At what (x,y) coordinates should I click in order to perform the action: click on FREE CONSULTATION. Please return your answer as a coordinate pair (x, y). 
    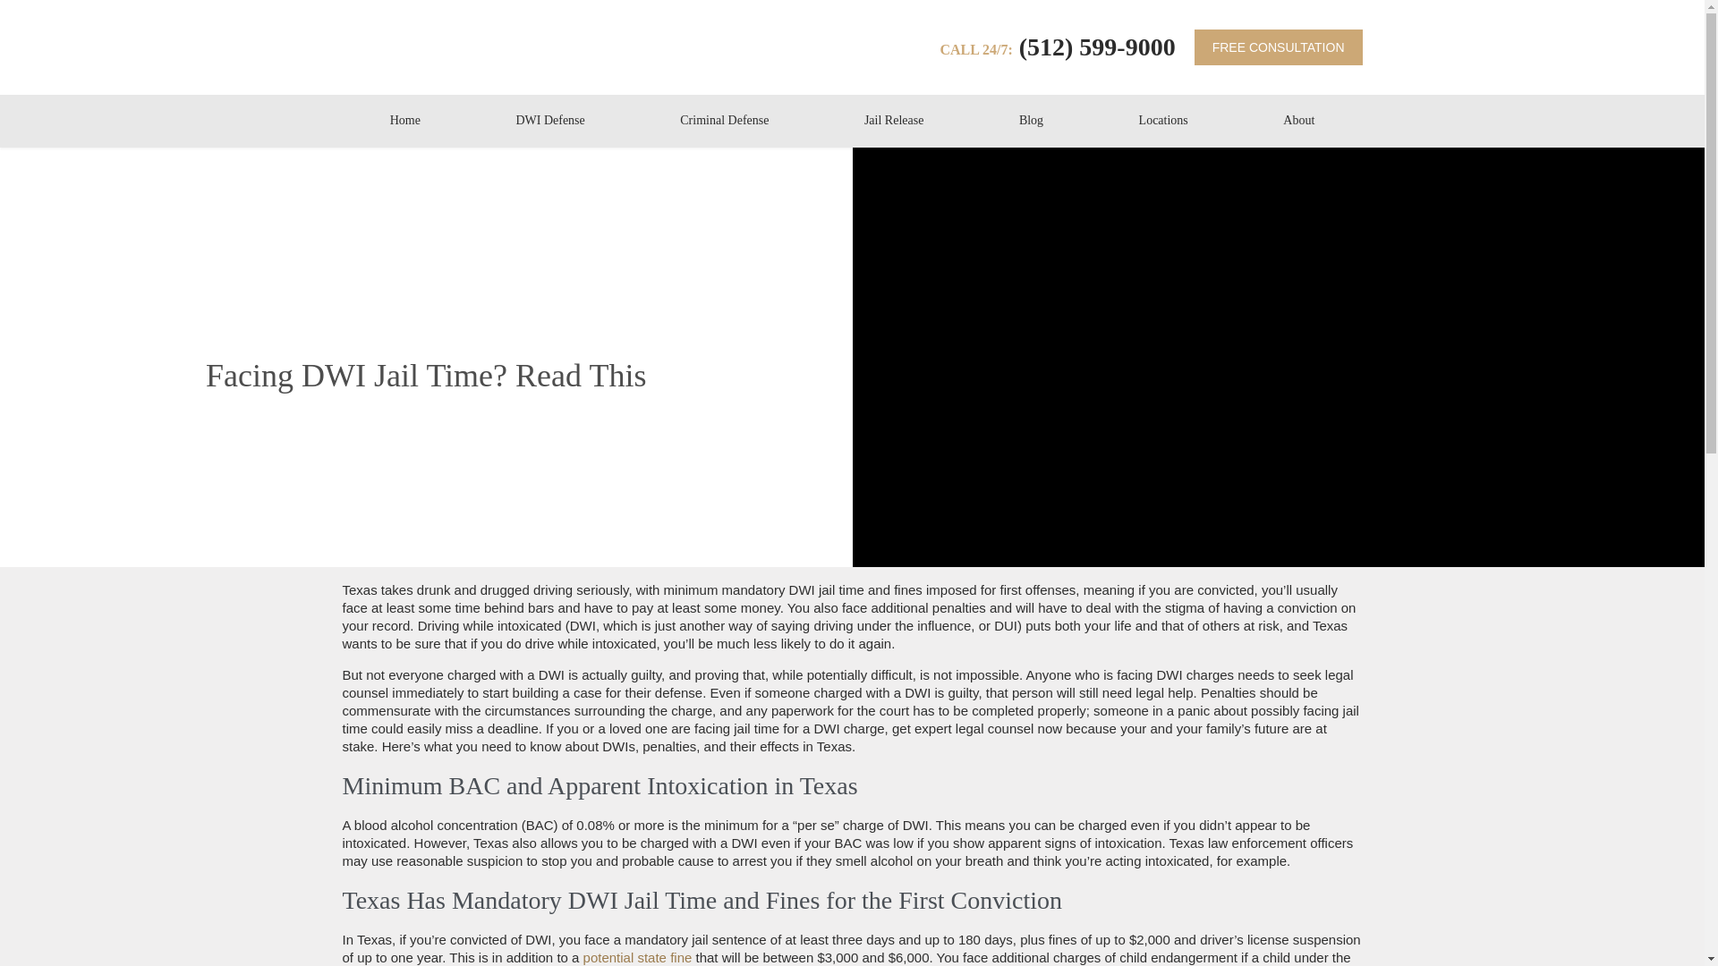
    Looking at the image, I should click on (1278, 47).